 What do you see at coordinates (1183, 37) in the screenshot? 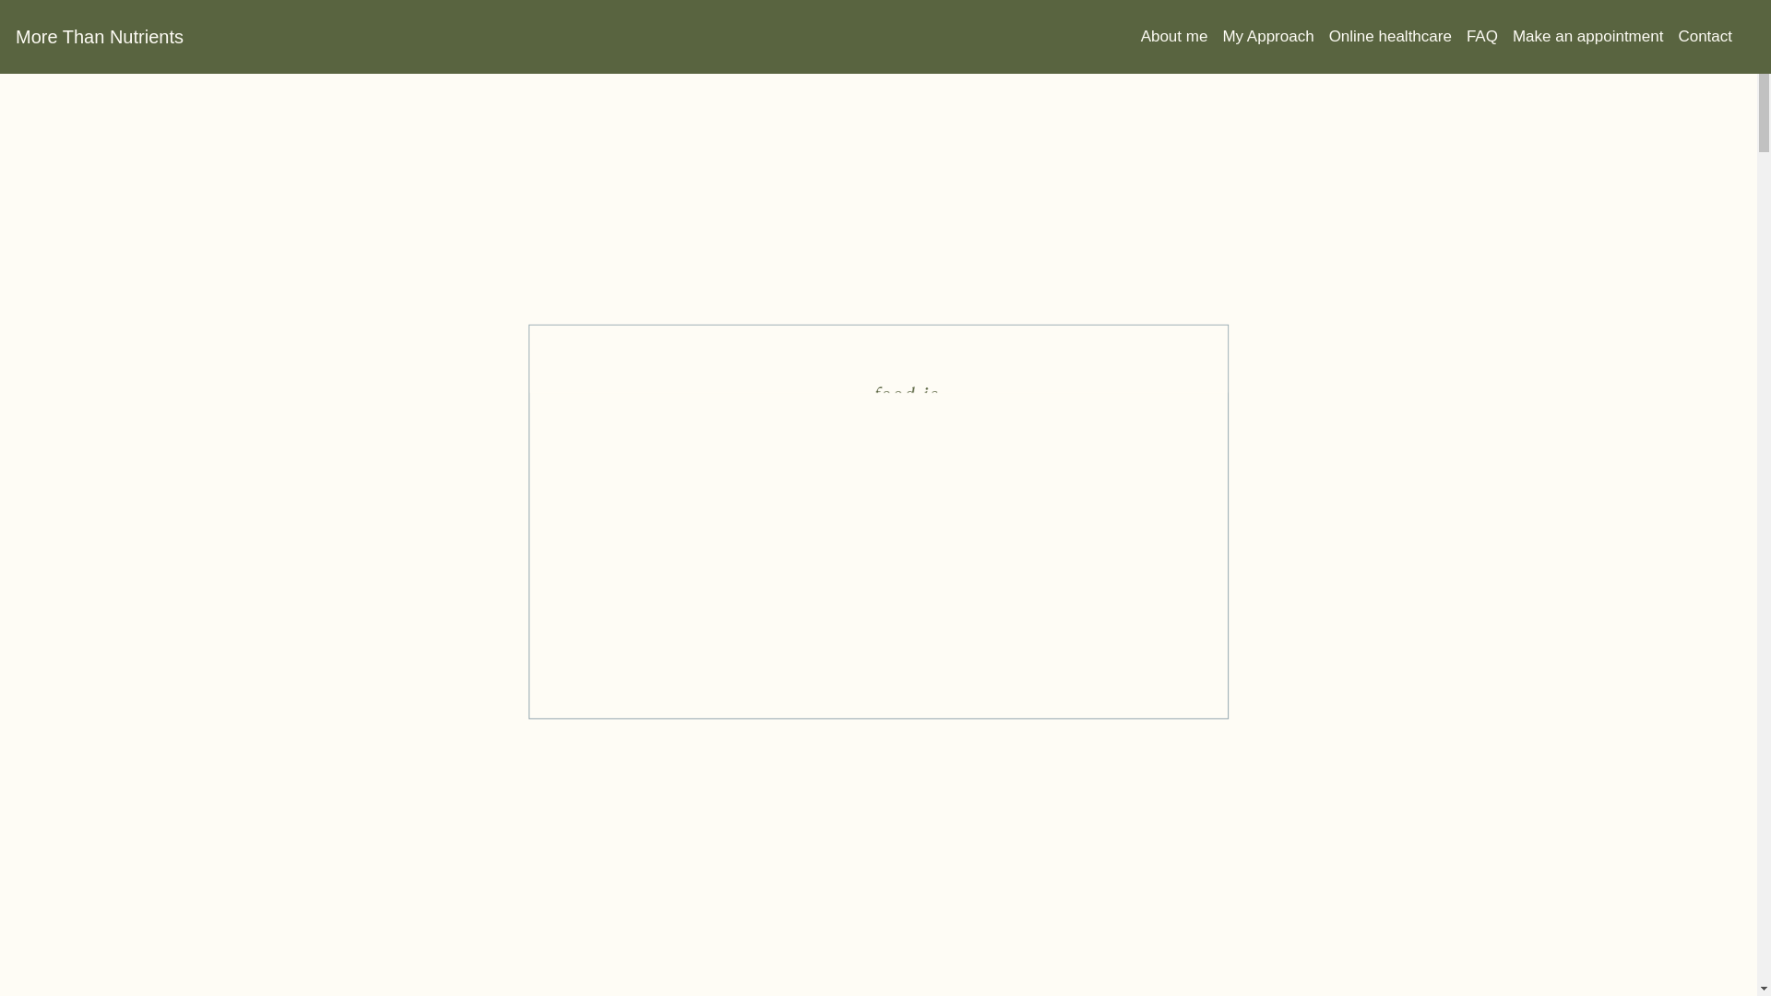
I see `About me` at bounding box center [1183, 37].